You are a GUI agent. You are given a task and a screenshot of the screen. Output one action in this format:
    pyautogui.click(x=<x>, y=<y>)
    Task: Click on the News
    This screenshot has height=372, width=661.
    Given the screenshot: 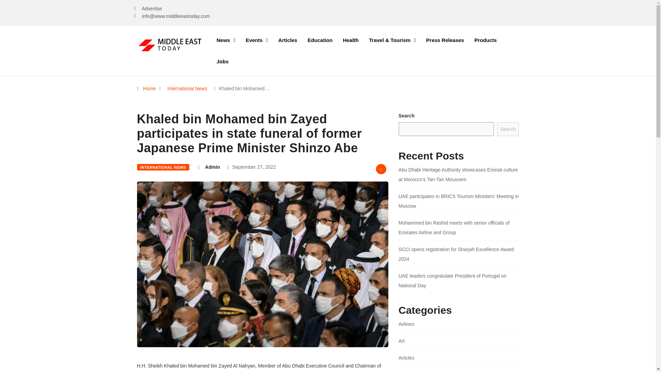 What is the action you would take?
    pyautogui.click(x=226, y=40)
    